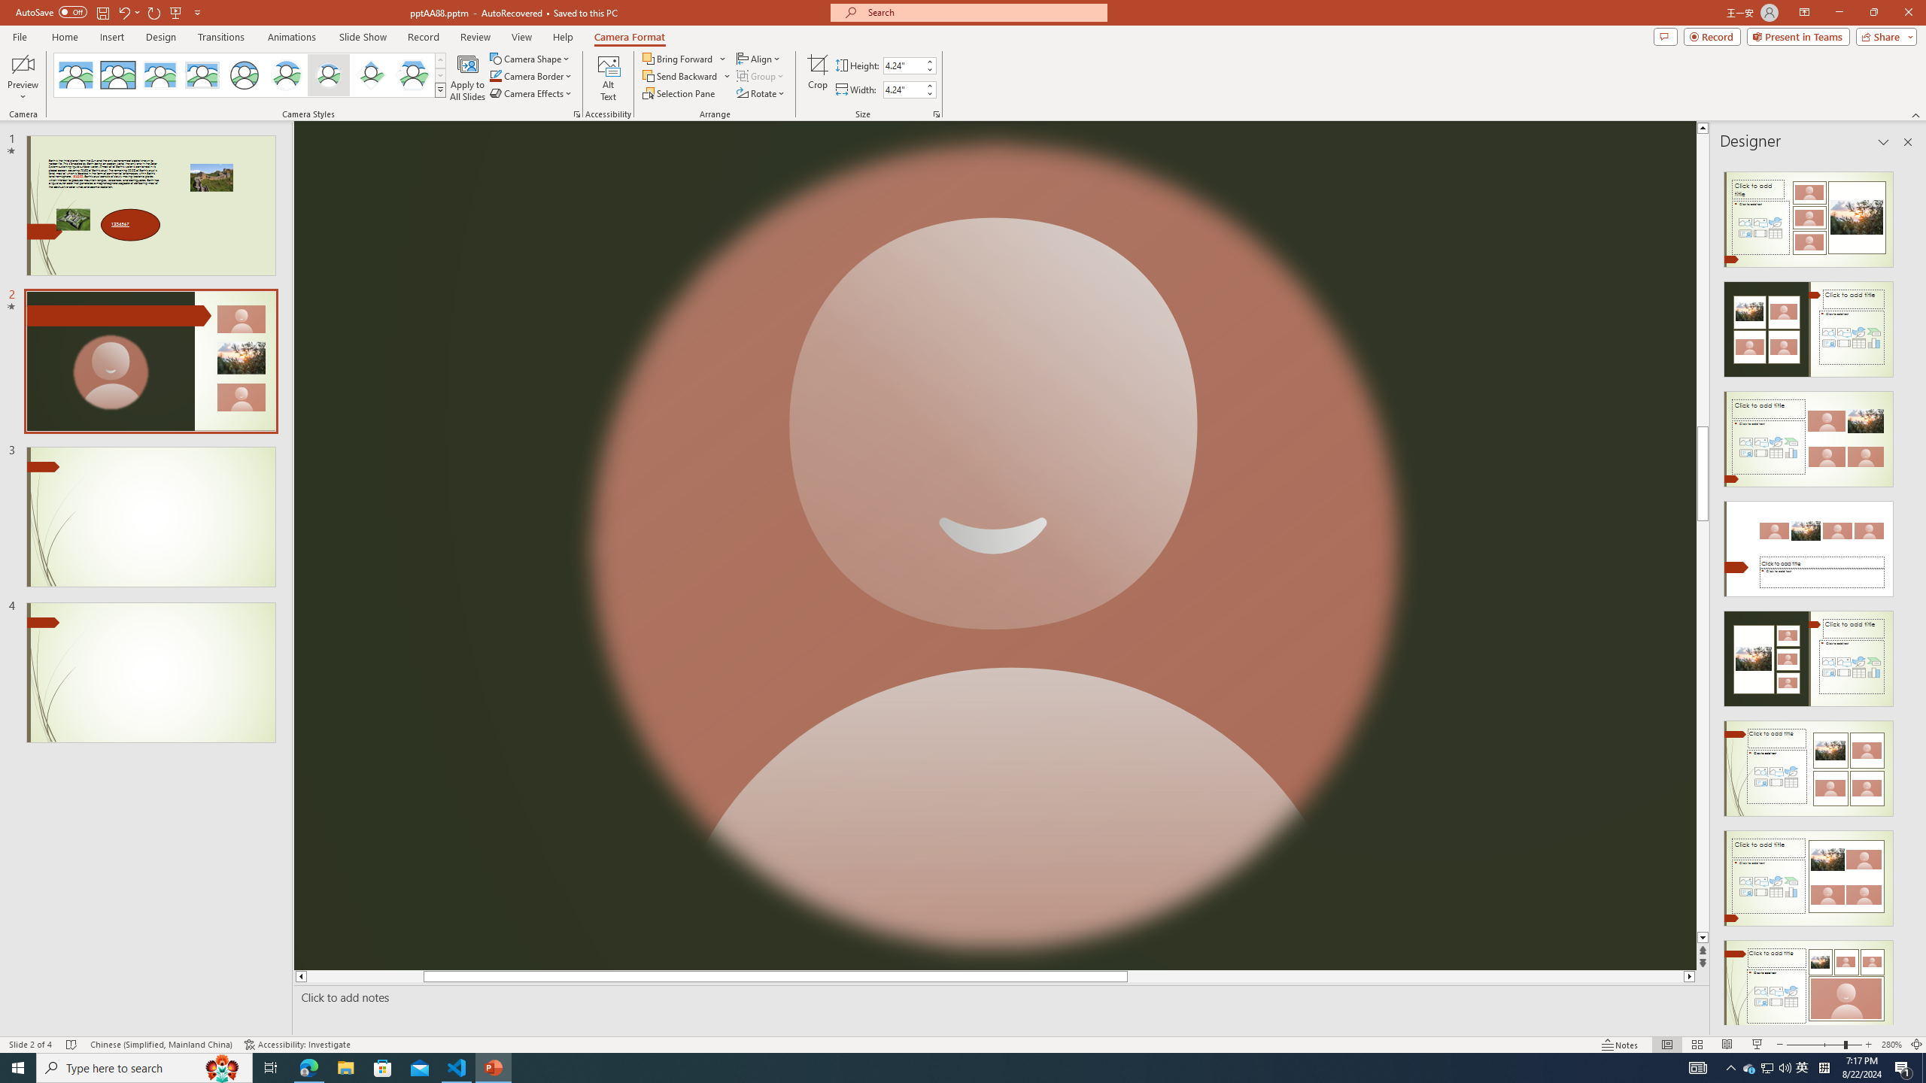 The width and height of the screenshot is (1926, 1083). What do you see at coordinates (441, 60) in the screenshot?
I see `Row up` at bounding box center [441, 60].